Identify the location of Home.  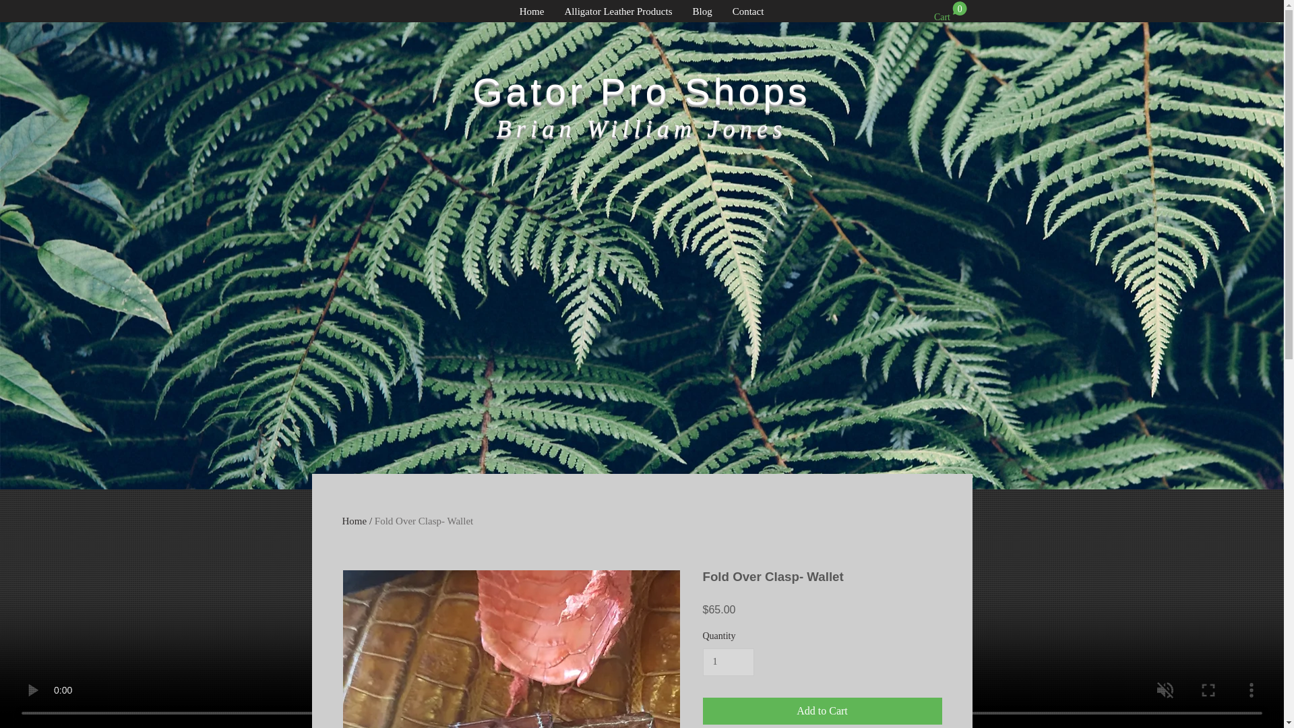
(532, 12).